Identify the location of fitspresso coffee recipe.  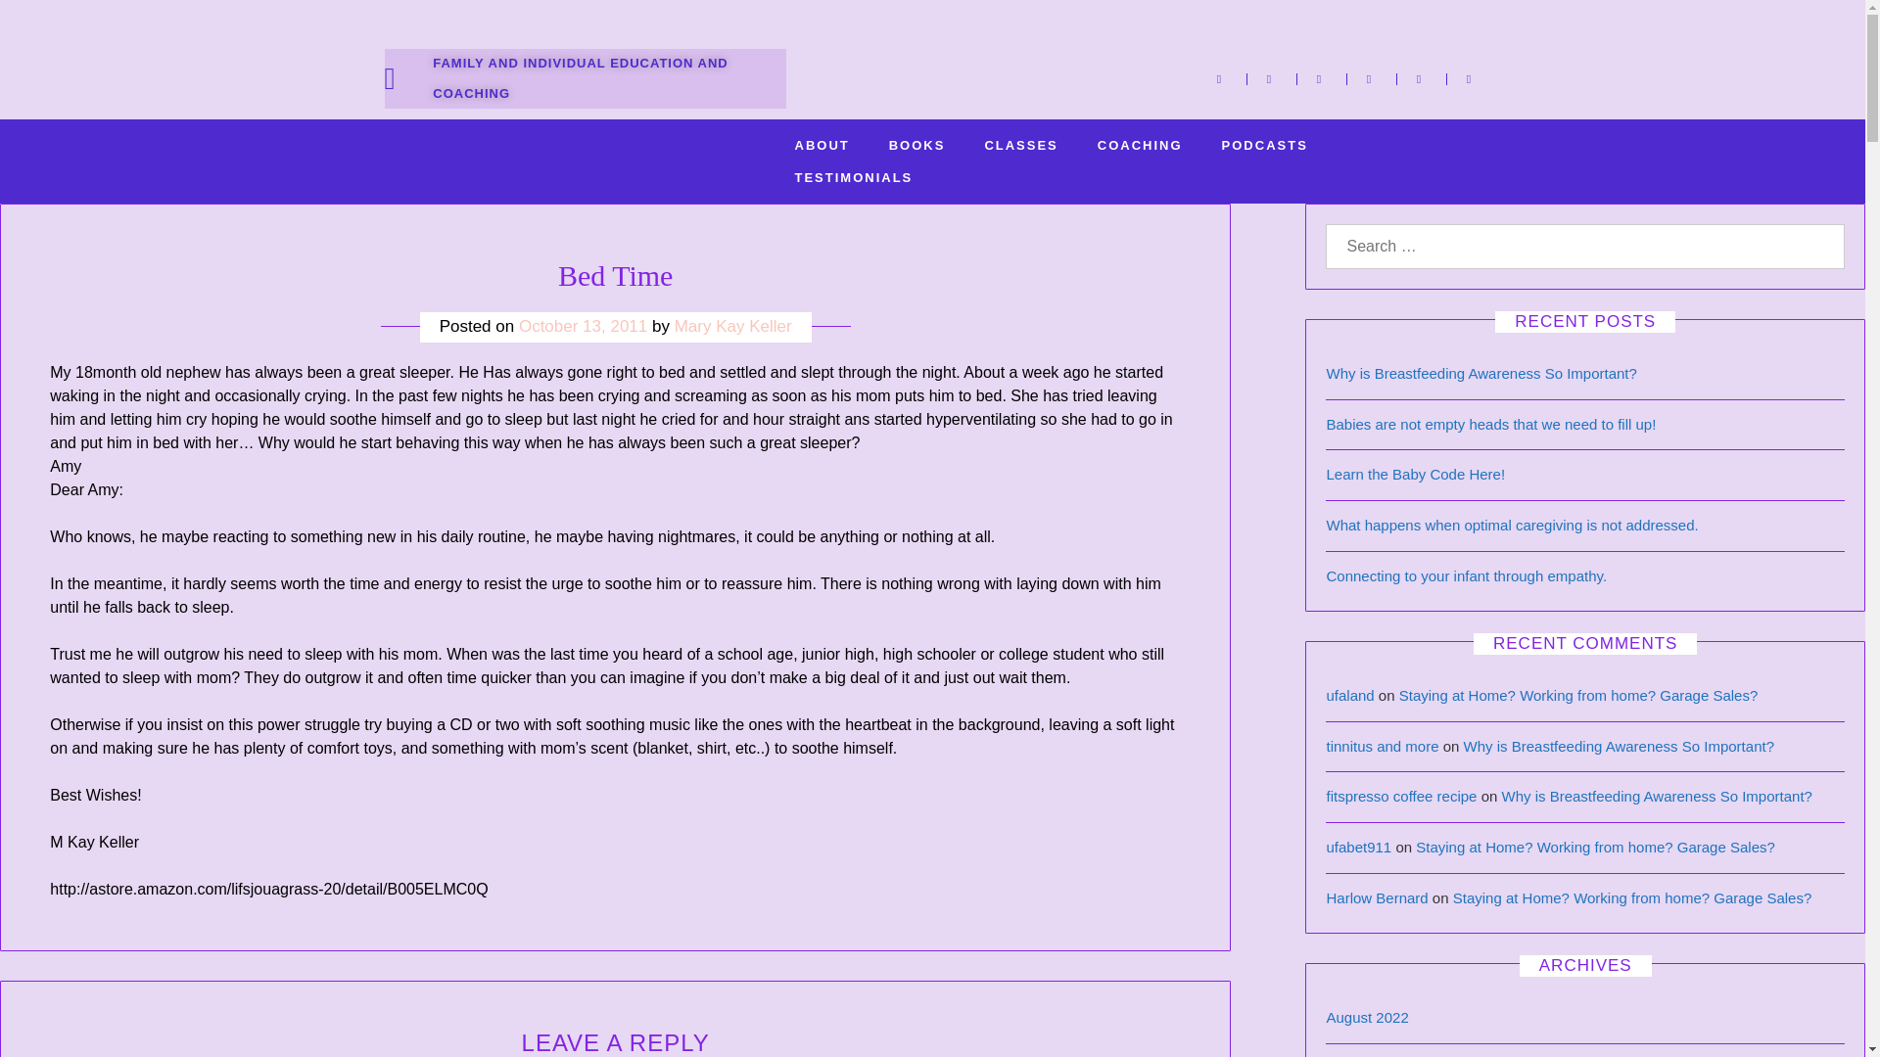
(1400, 795).